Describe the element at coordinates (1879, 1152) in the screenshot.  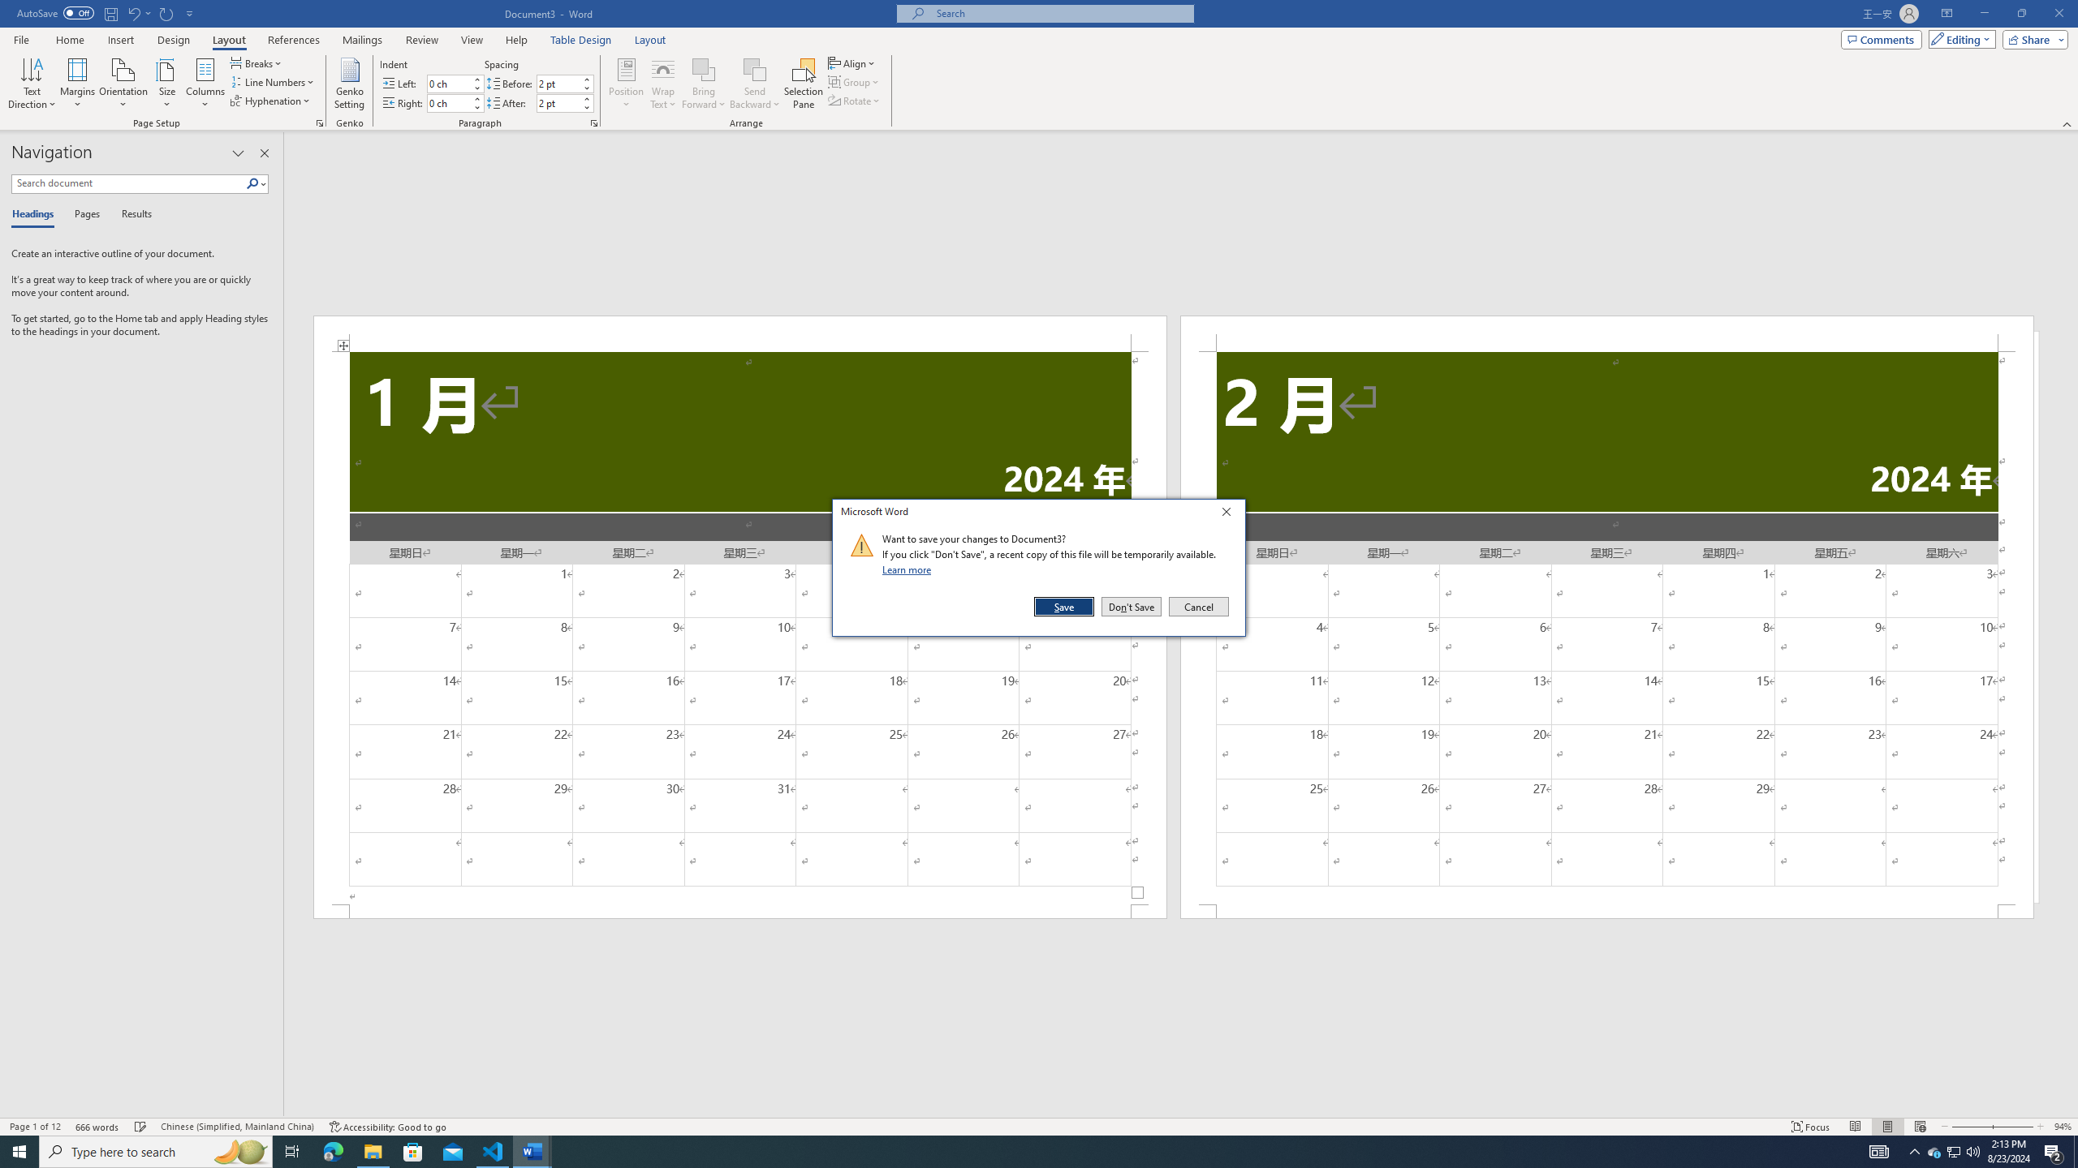
I see `AutomationID: 4105` at that location.